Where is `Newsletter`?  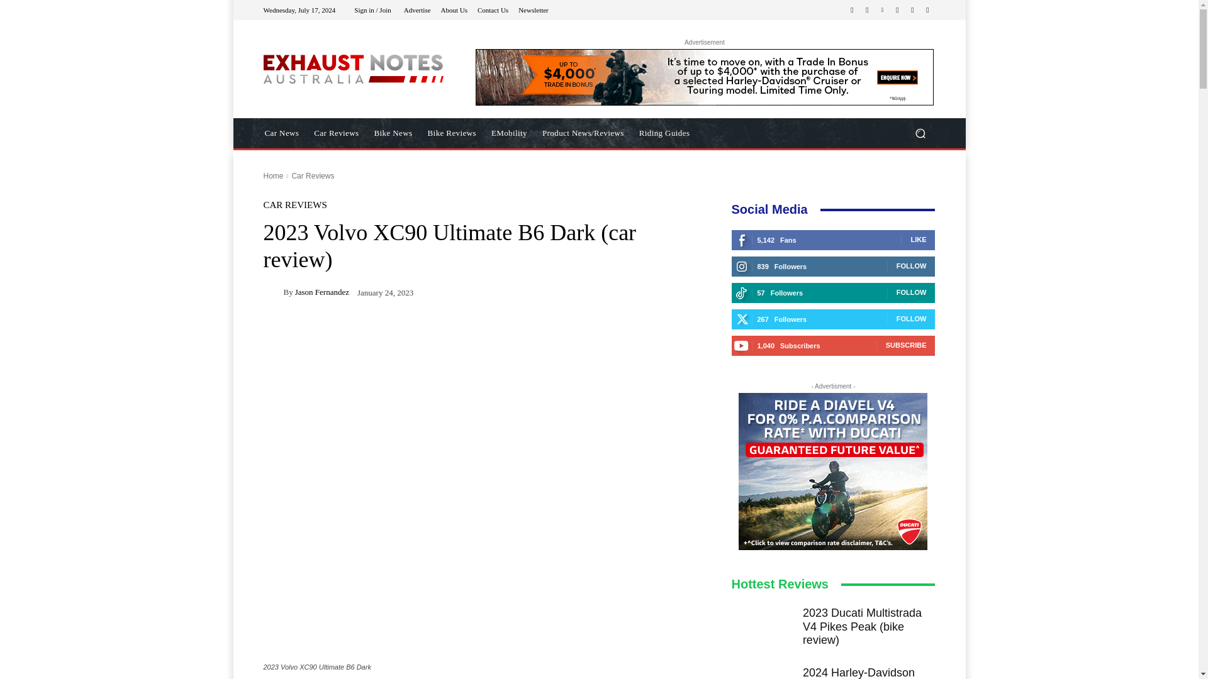 Newsletter is located at coordinates (533, 9).